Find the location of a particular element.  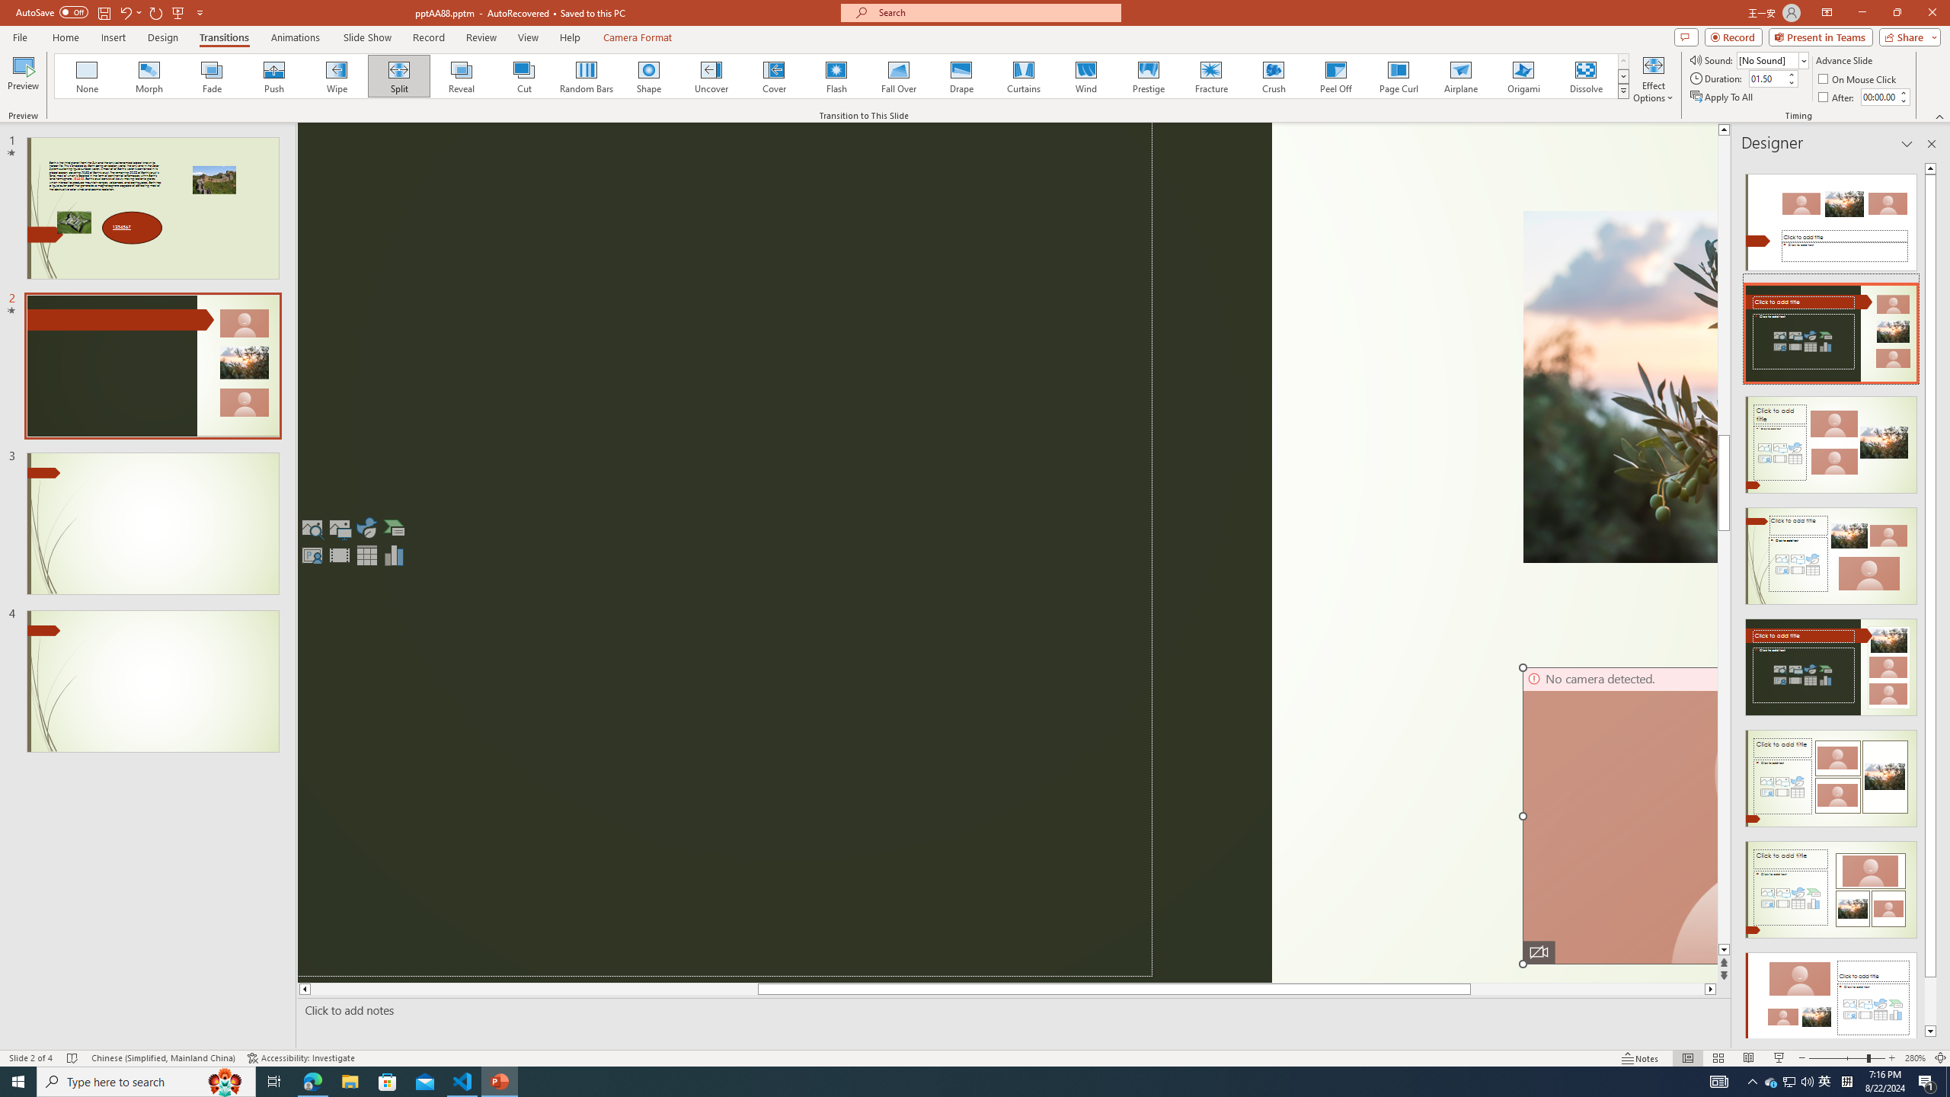

Cut is located at coordinates (524, 76).